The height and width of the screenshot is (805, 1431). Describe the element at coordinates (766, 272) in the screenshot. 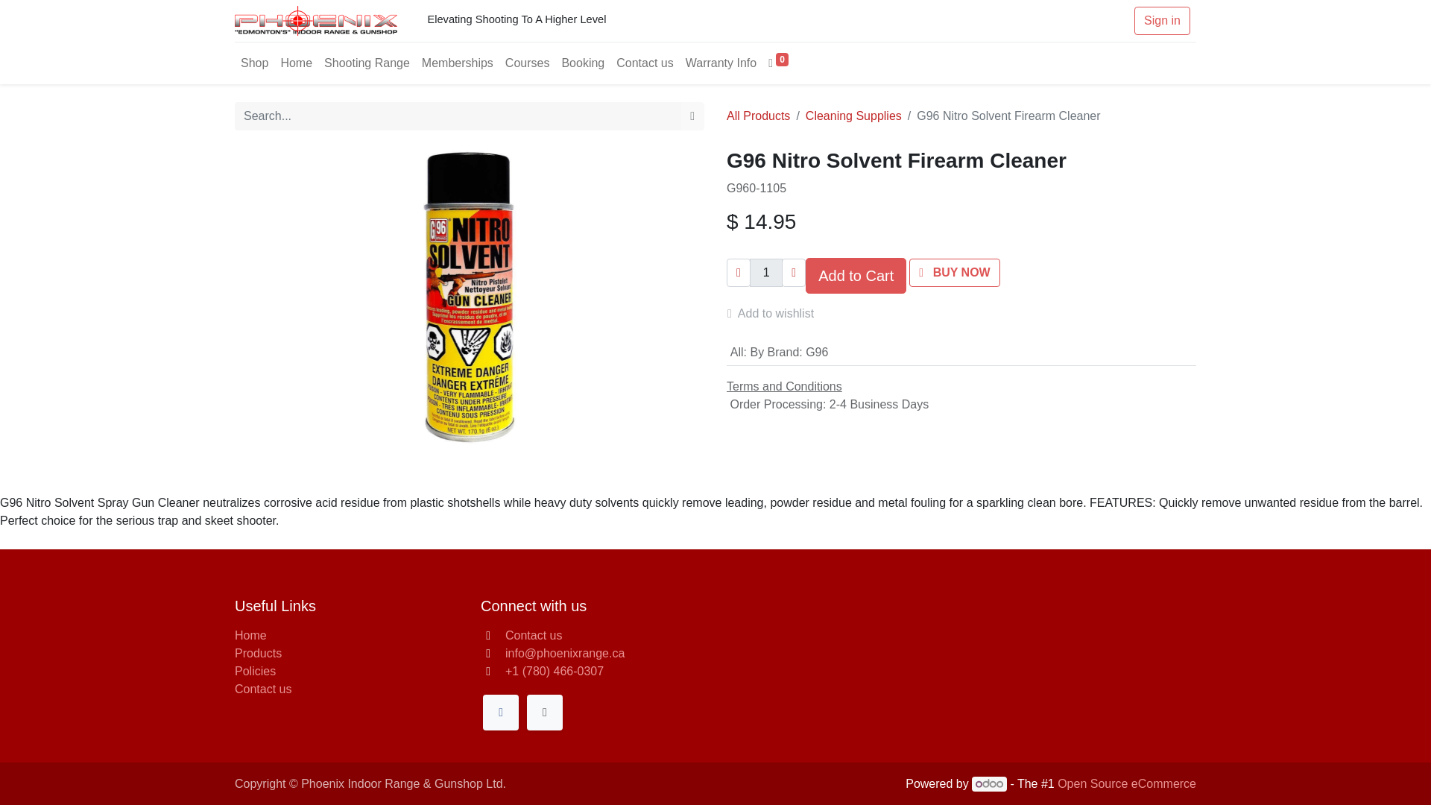

I see `1` at that location.